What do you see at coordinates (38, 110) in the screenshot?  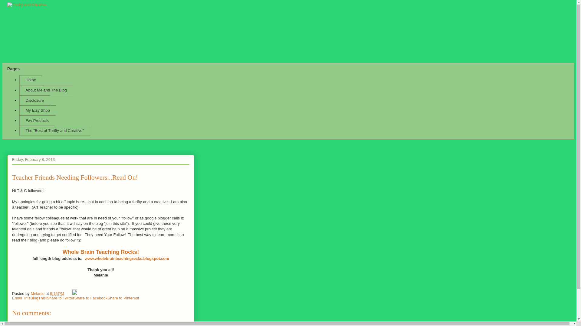 I see `My Etsy Shop` at bounding box center [38, 110].